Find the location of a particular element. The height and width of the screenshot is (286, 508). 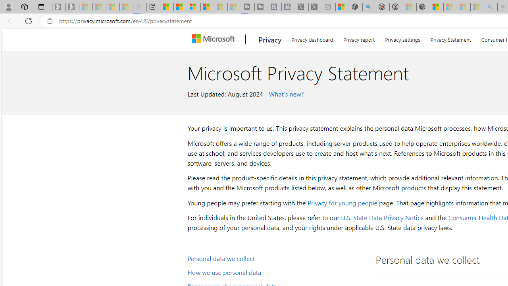

Privacy dashboard is located at coordinates (312, 38).